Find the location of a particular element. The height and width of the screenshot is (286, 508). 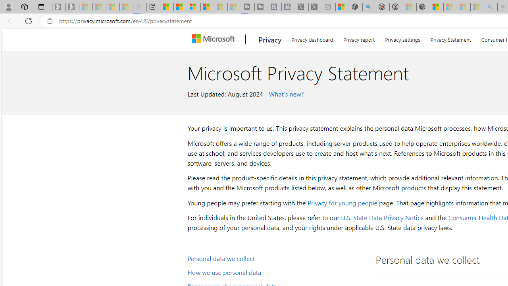

Privacy dashboard is located at coordinates (312, 38).